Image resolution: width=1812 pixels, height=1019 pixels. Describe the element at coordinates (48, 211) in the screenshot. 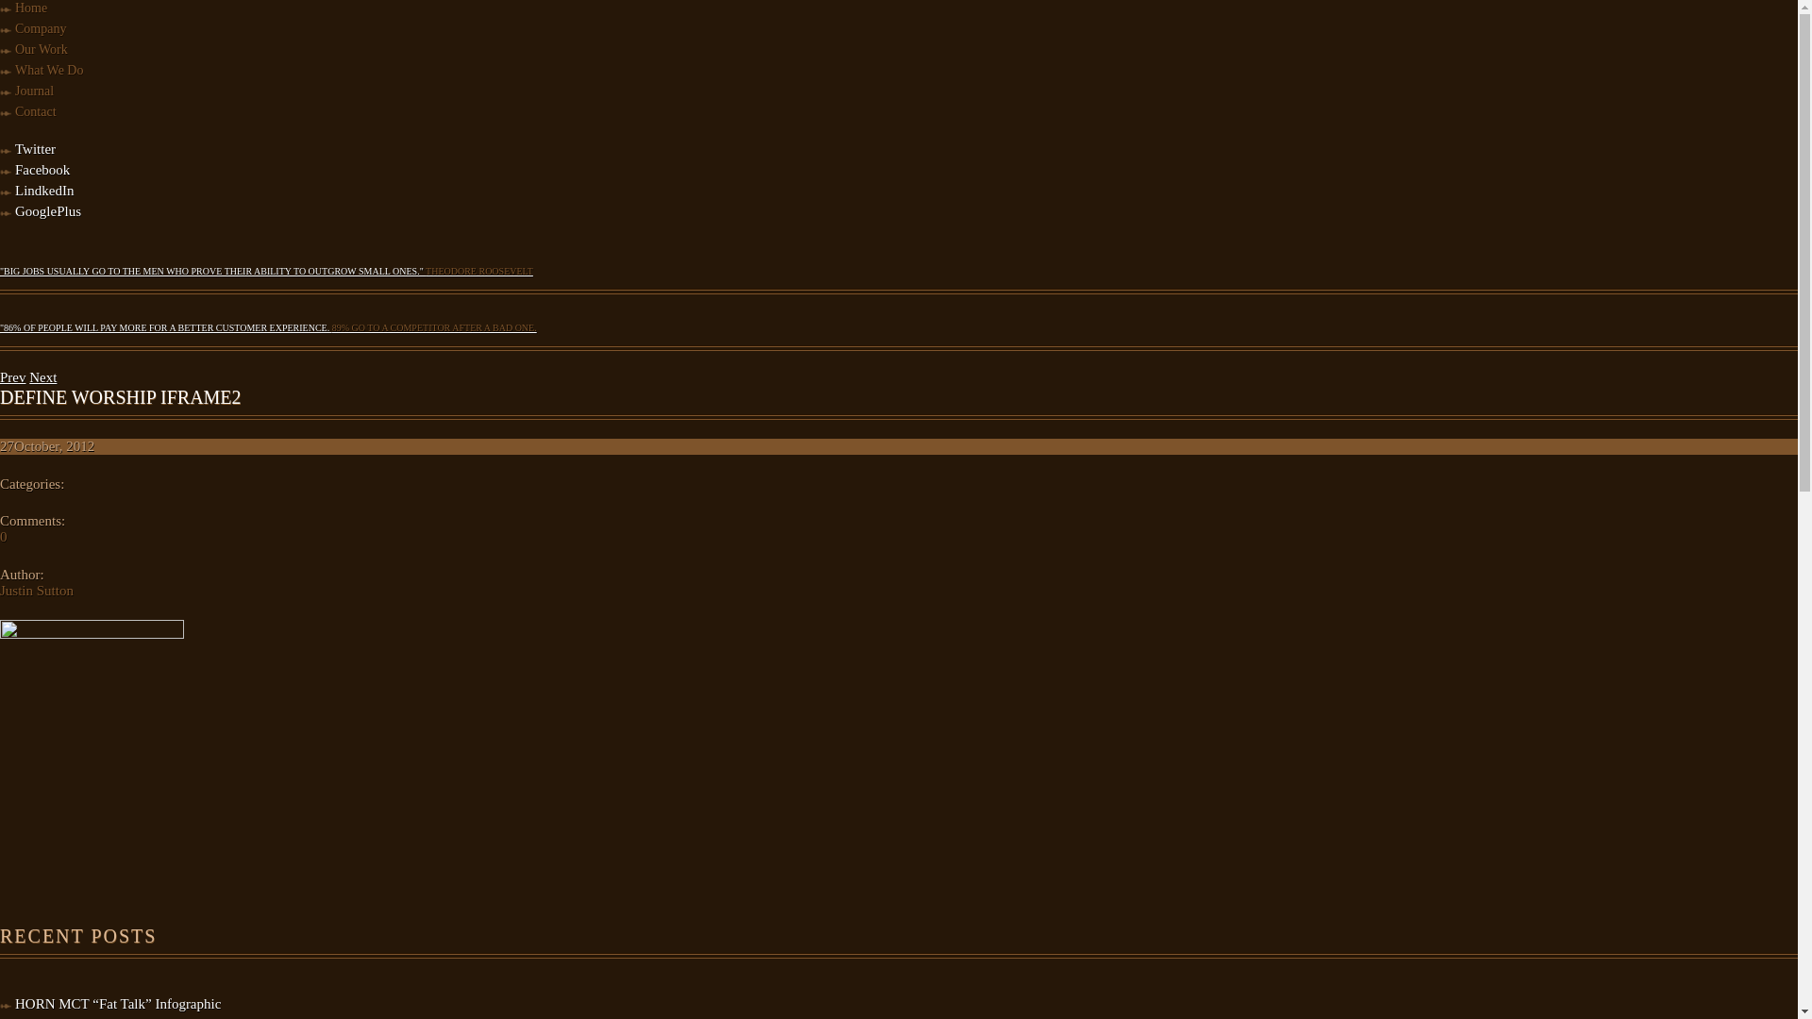

I see `GooglePlus` at that location.